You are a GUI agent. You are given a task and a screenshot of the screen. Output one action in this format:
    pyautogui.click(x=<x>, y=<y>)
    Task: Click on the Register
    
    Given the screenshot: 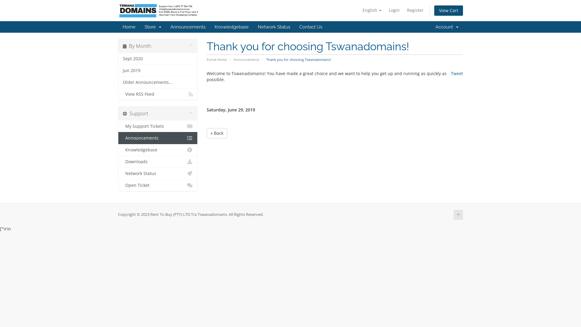 What is the action you would take?
    pyautogui.click(x=415, y=10)
    